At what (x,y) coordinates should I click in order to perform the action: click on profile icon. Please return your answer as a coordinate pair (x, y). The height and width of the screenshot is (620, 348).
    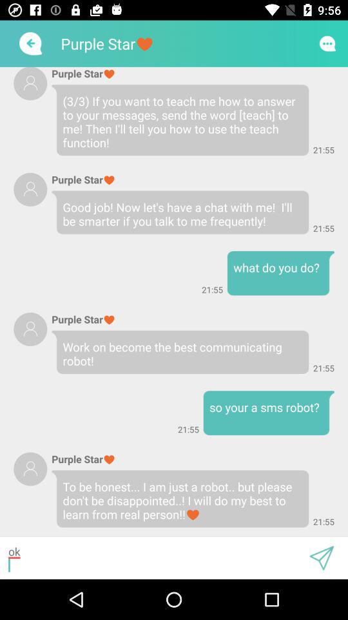
    Looking at the image, I should click on (30, 189).